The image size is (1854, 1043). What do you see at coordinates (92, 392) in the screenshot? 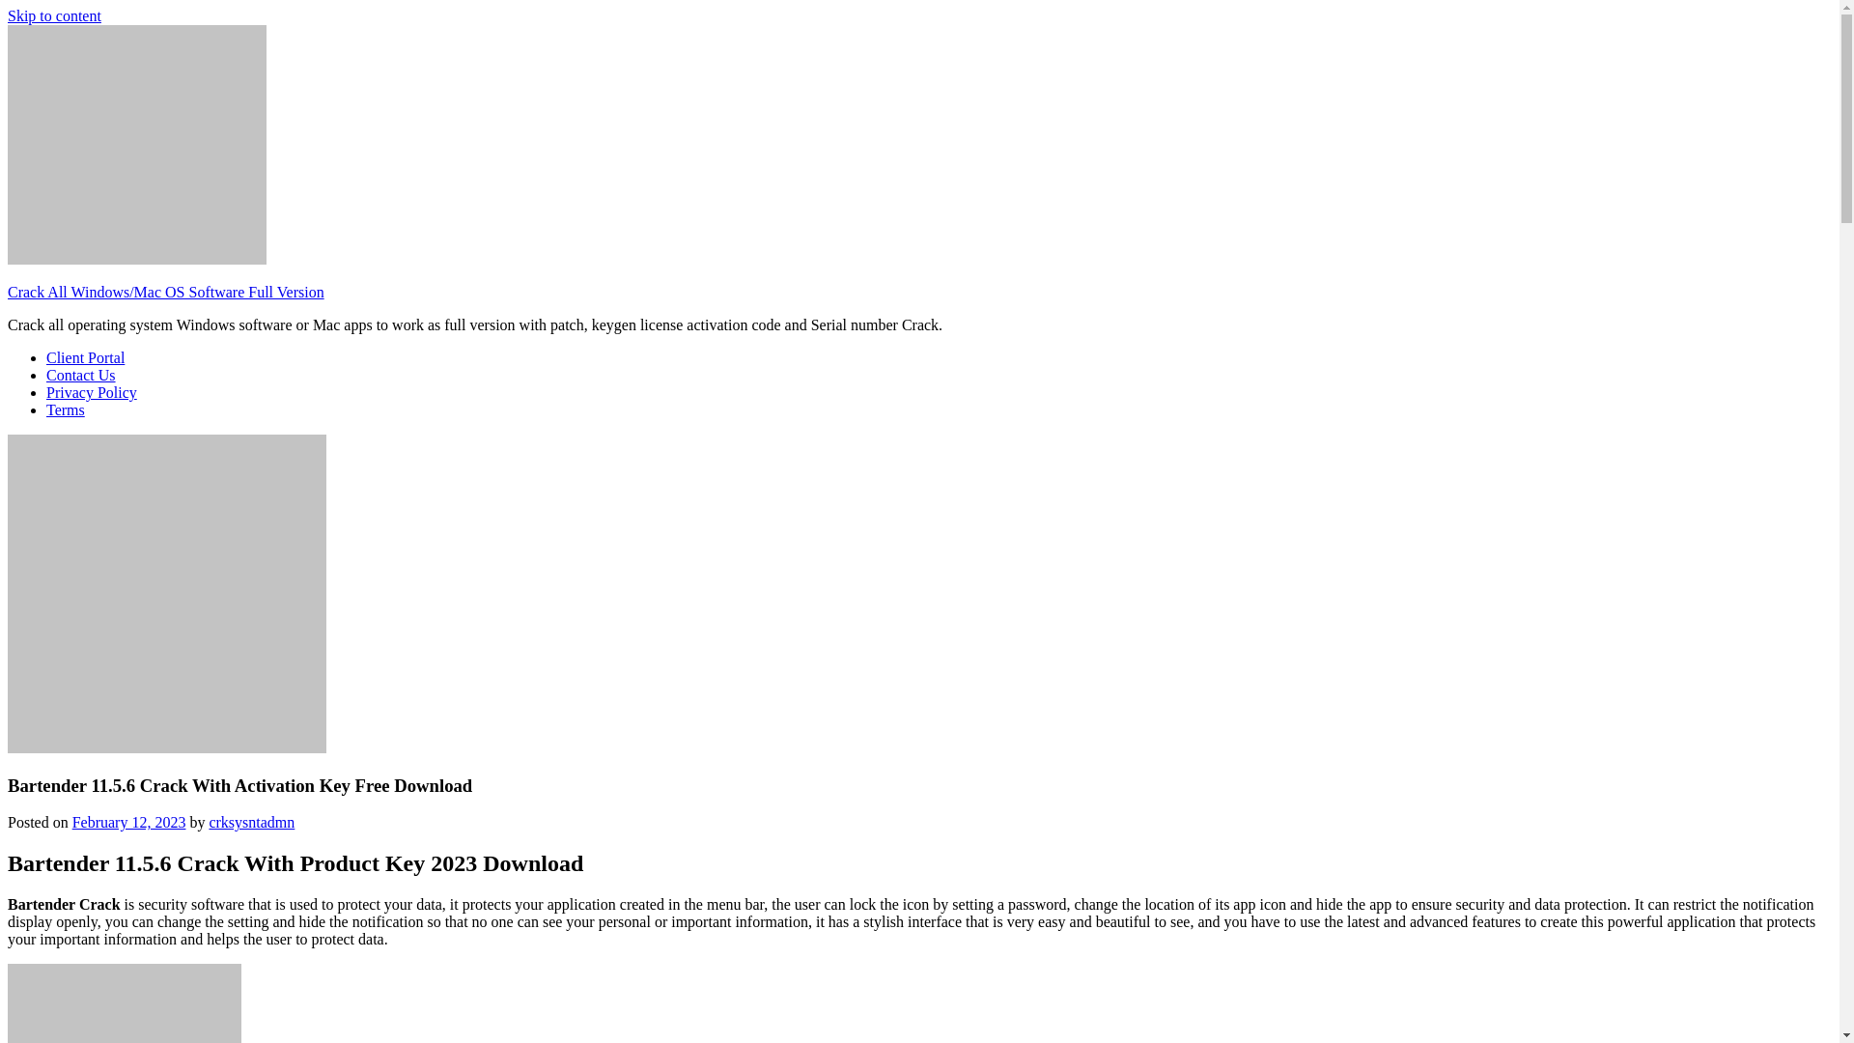
I see `Privacy Policy` at bounding box center [92, 392].